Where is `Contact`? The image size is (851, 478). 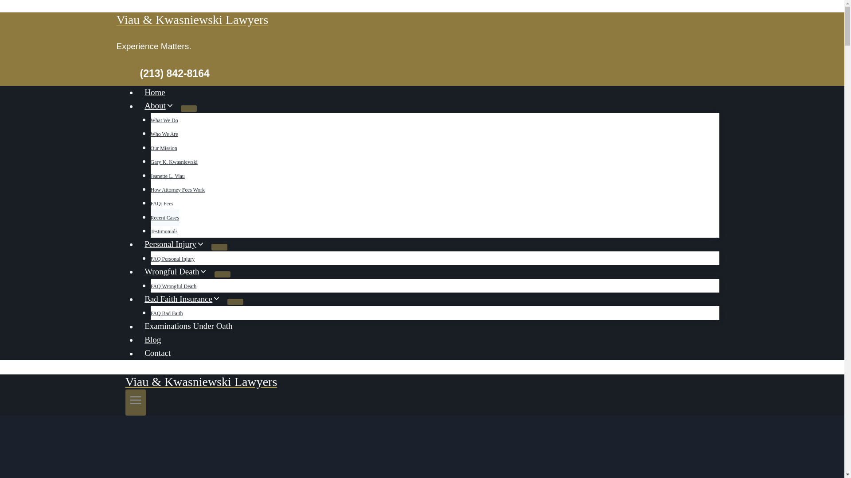 Contact is located at coordinates (157, 353).